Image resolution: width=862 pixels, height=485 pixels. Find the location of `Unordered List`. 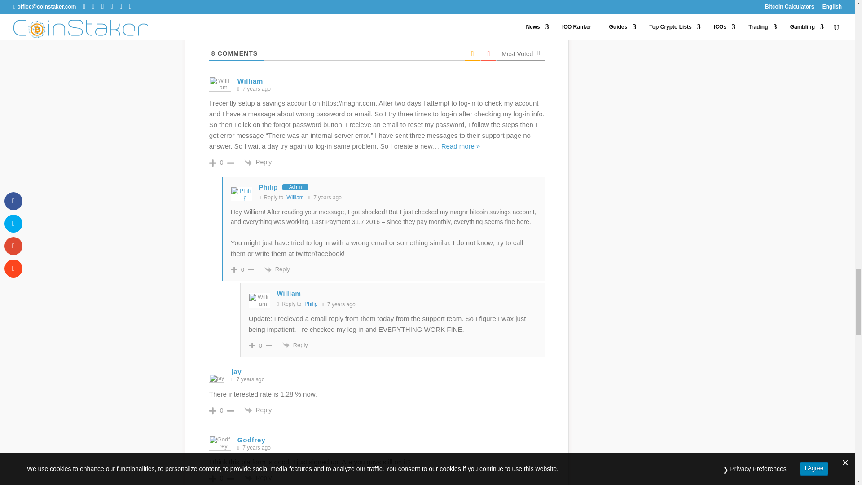

Unordered List is located at coordinates (310, 4).